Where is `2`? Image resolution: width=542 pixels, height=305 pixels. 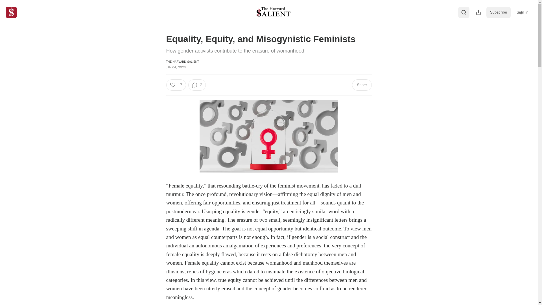 2 is located at coordinates (197, 85).